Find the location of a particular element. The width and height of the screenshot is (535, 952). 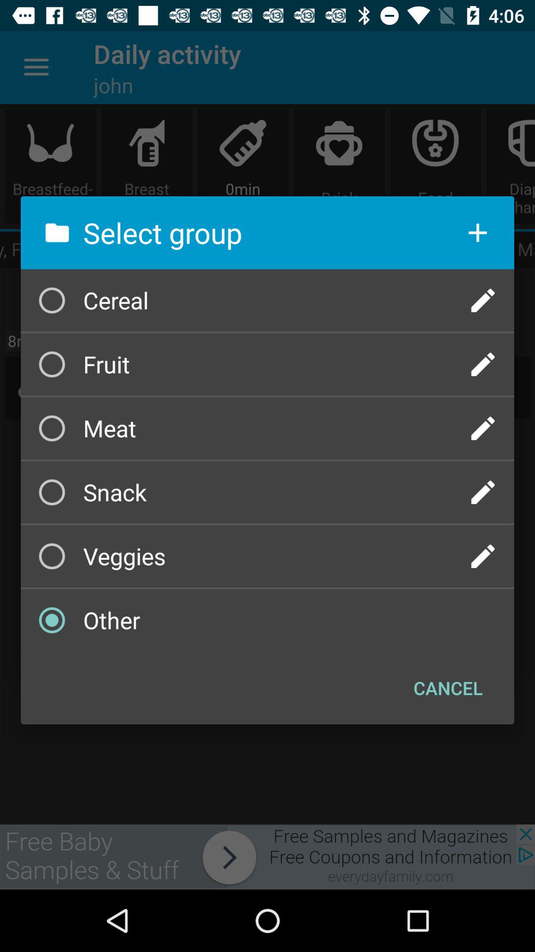

go to draw is located at coordinates (483, 492).